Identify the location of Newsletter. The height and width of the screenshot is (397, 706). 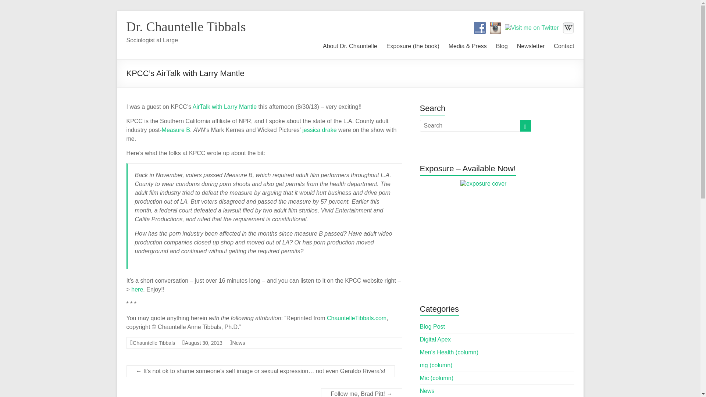
(531, 45).